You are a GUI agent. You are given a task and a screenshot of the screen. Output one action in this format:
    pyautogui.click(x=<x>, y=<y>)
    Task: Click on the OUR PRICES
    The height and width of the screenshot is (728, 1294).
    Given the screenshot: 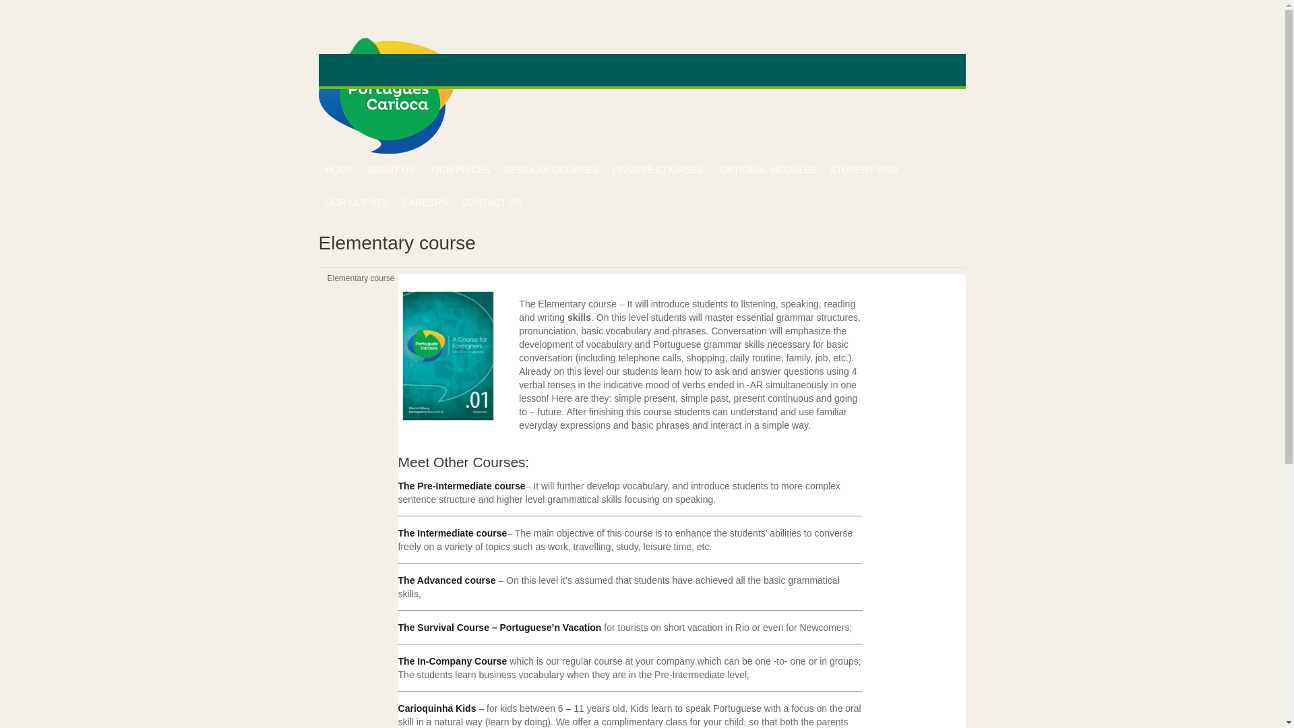 What is the action you would take?
    pyautogui.click(x=461, y=170)
    